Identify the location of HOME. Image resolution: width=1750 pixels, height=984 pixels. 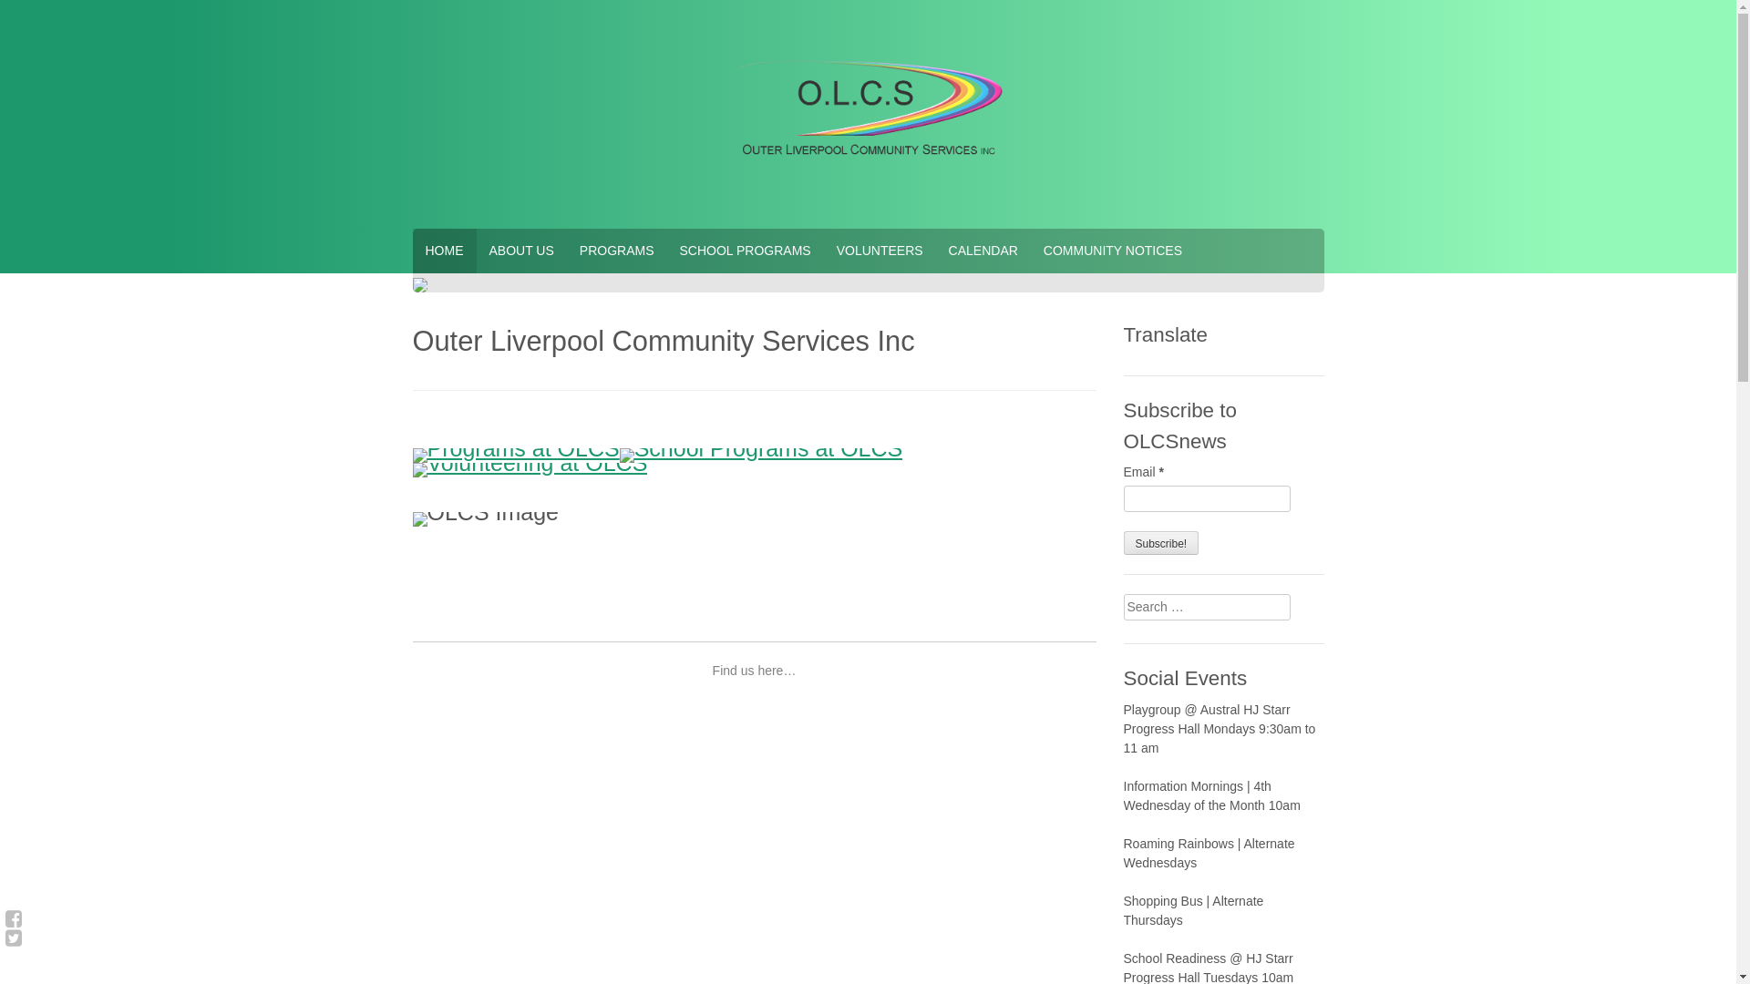
(444, 251).